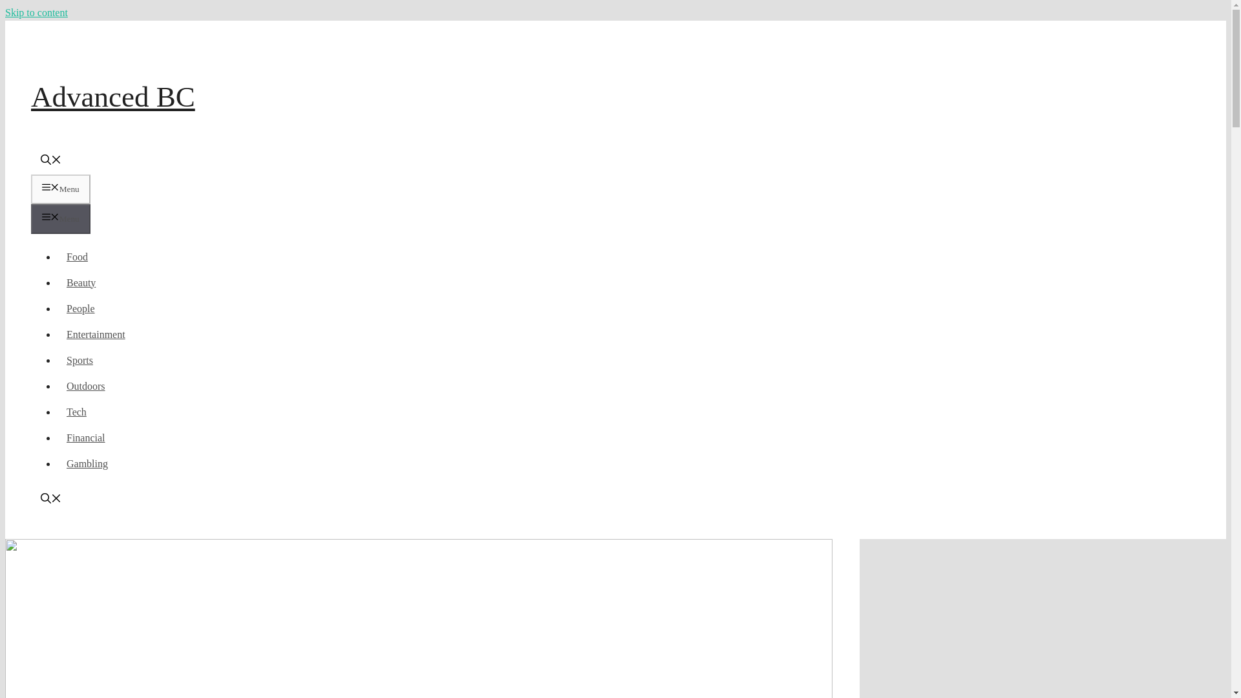  Describe the element at coordinates (81, 282) in the screenshot. I see `Beauty` at that location.